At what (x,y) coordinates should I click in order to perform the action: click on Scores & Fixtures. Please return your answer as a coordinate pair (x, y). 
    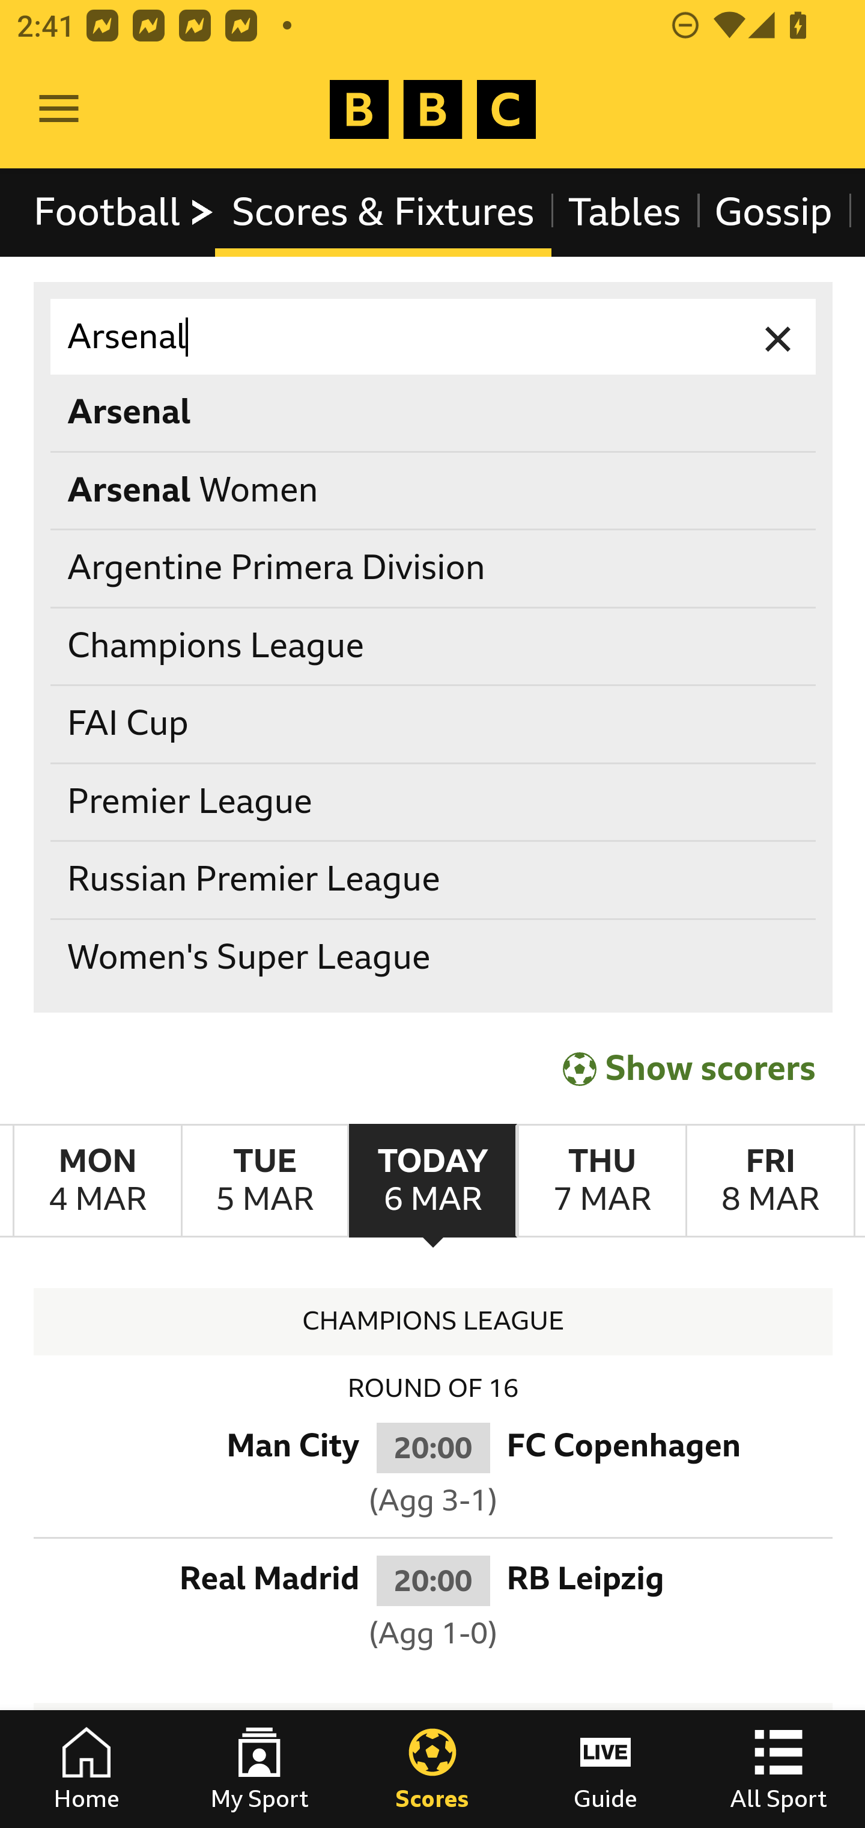
    Looking at the image, I should click on (383, 212).